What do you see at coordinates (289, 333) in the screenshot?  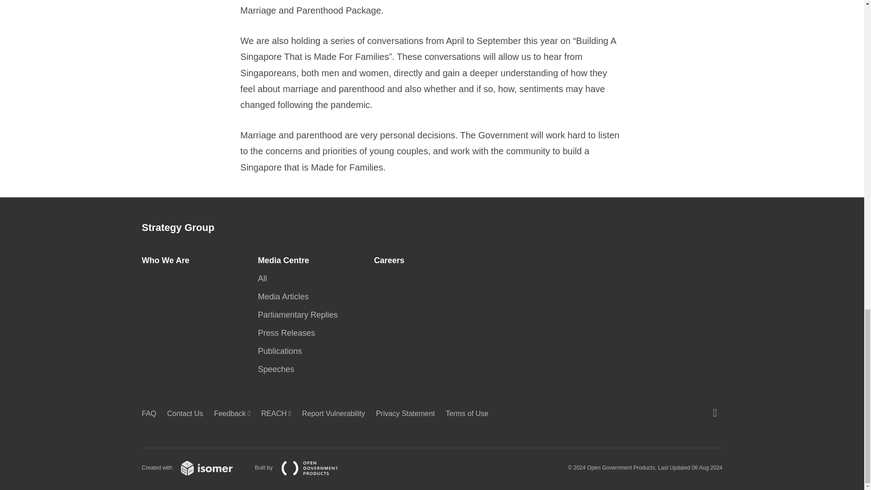 I see `Press Releases` at bounding box center [289, 333].